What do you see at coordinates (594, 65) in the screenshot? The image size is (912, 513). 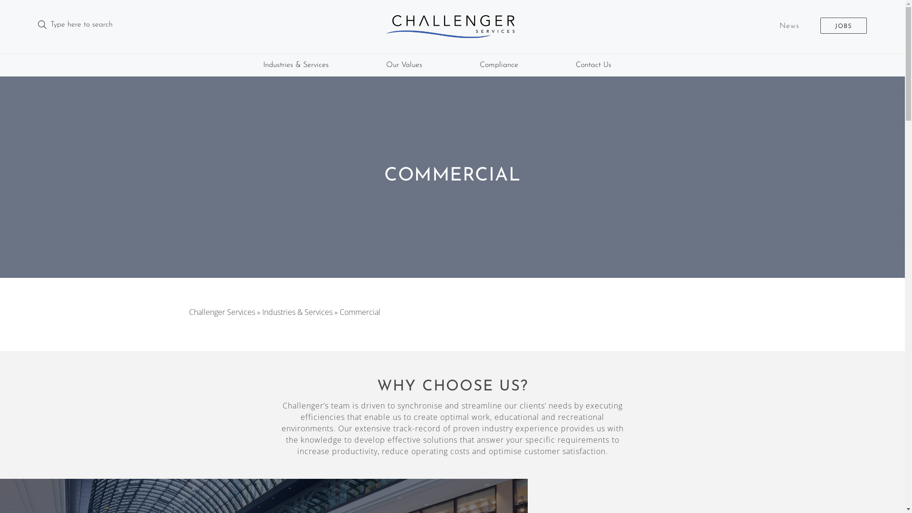 I see `Contact Us` at bounding box center [594, 65].